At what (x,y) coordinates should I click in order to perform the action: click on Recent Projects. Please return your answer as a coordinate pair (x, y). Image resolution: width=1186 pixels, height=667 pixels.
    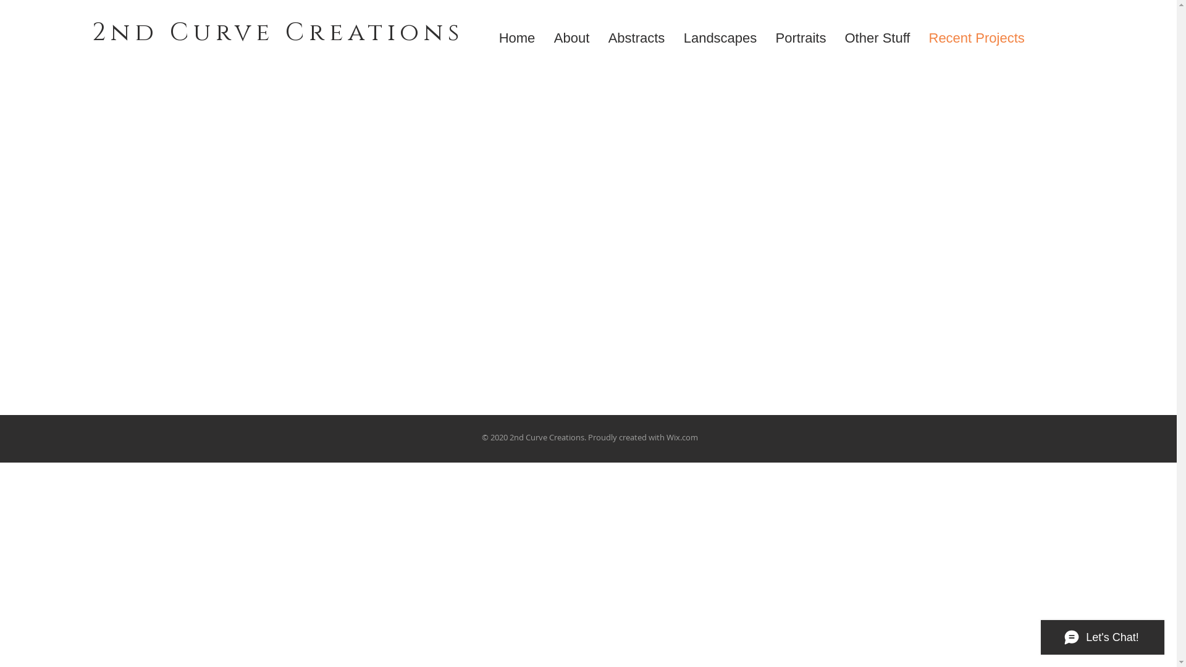
    Looking at the image, I should click on (976, 38).